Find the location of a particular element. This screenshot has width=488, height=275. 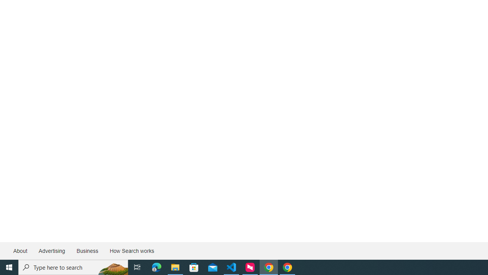

How Search works is located at coordinates (132, 251).